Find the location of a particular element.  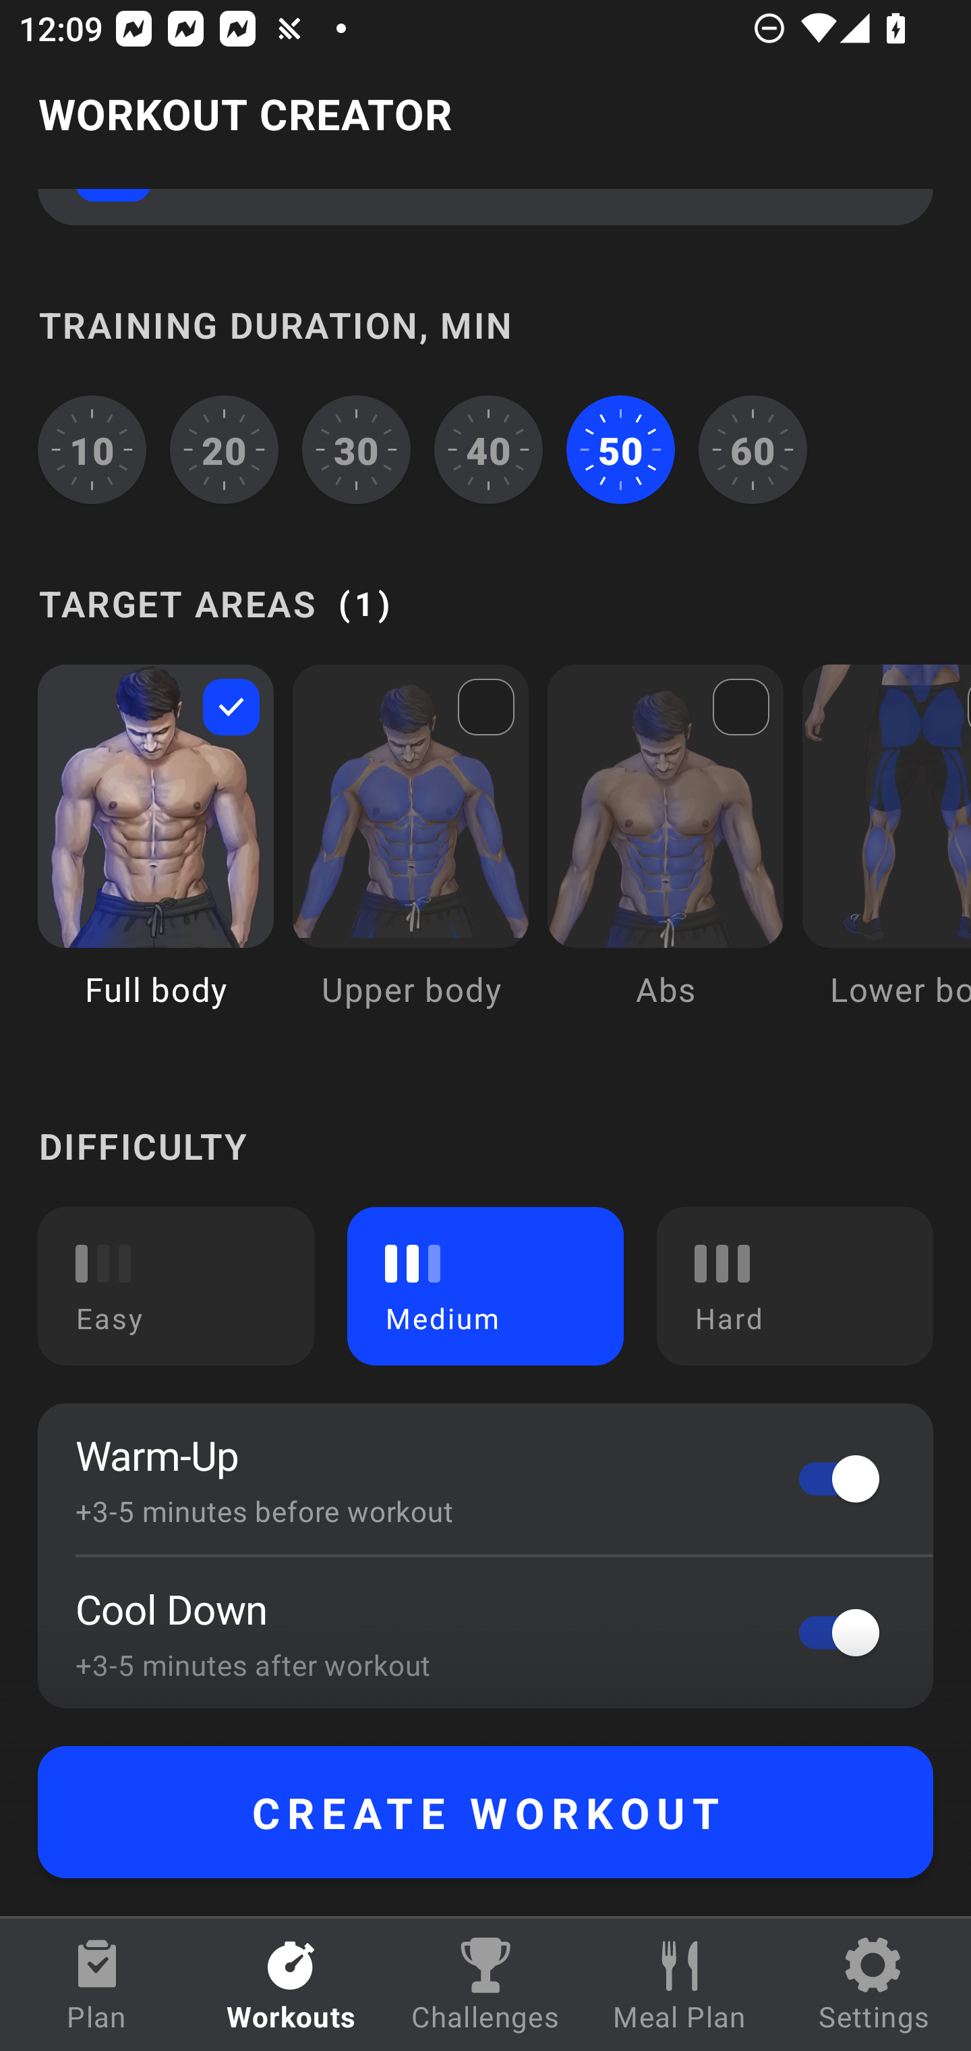

40 is located at coordinates (488, 449).